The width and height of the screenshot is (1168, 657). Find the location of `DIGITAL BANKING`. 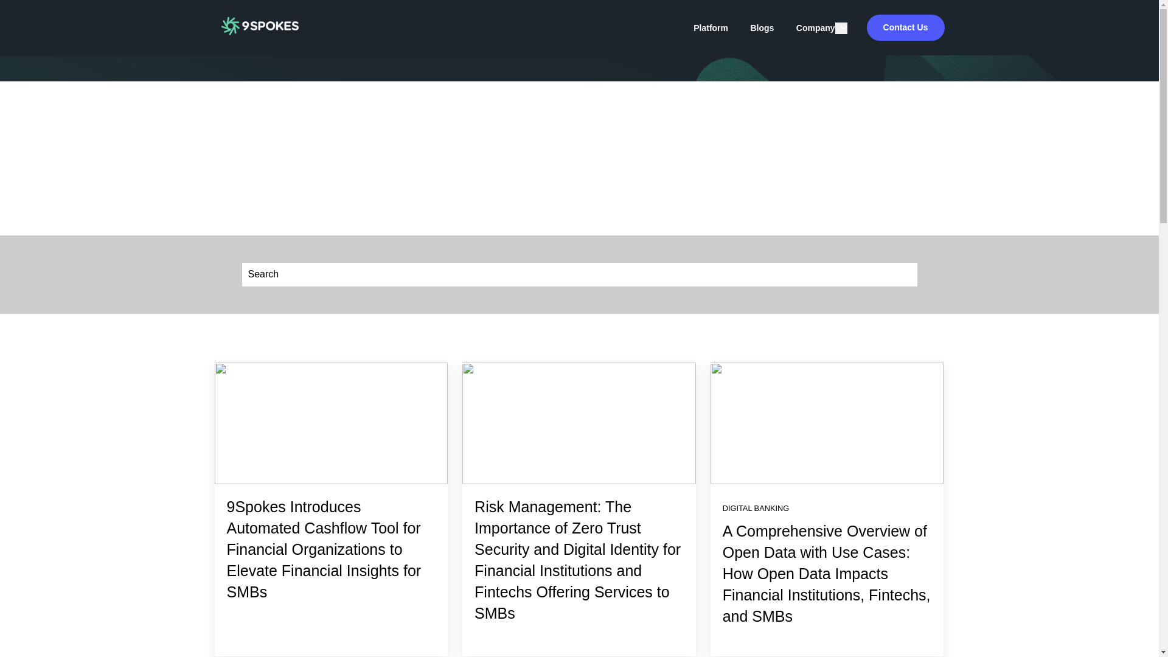

DIGITAL BANKING is located at coordinates (756, 509).